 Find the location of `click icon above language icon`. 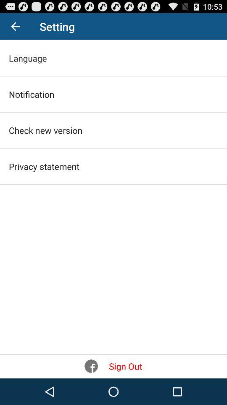

click icon above language icon is located at coordinates (15, 26).